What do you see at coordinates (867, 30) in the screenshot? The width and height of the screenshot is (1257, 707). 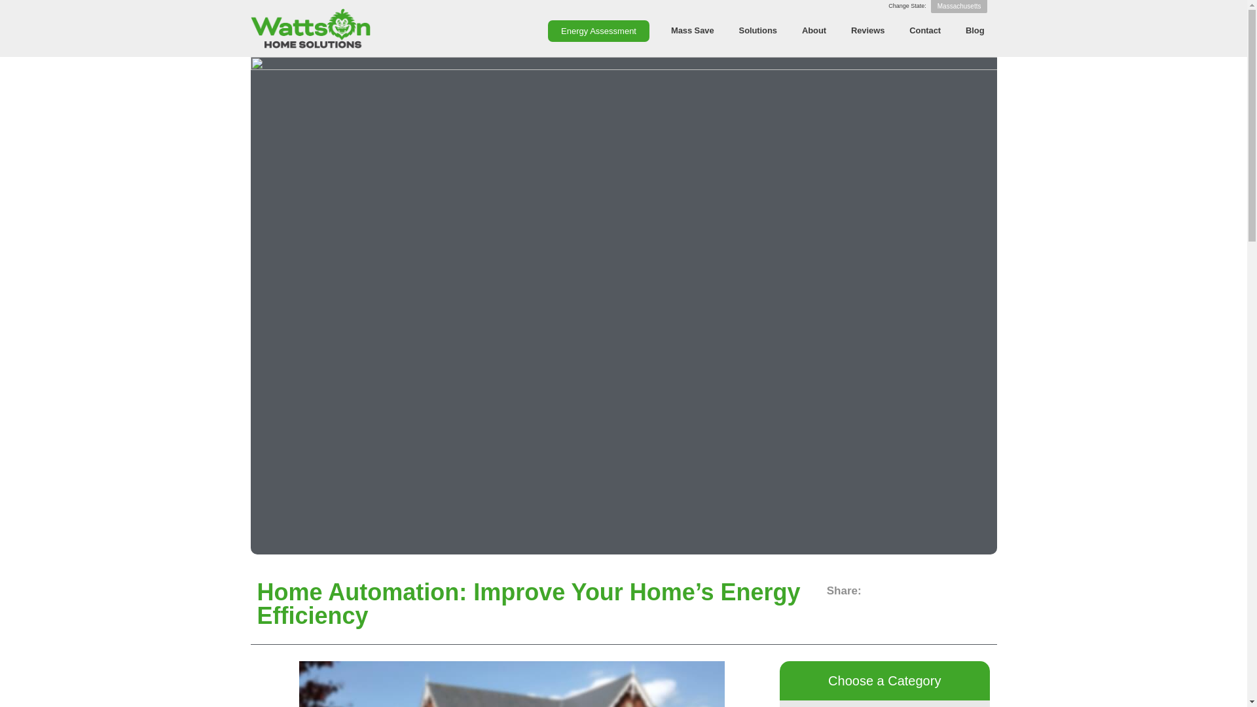 I see `Reviews` at bounding box center [867, 30].